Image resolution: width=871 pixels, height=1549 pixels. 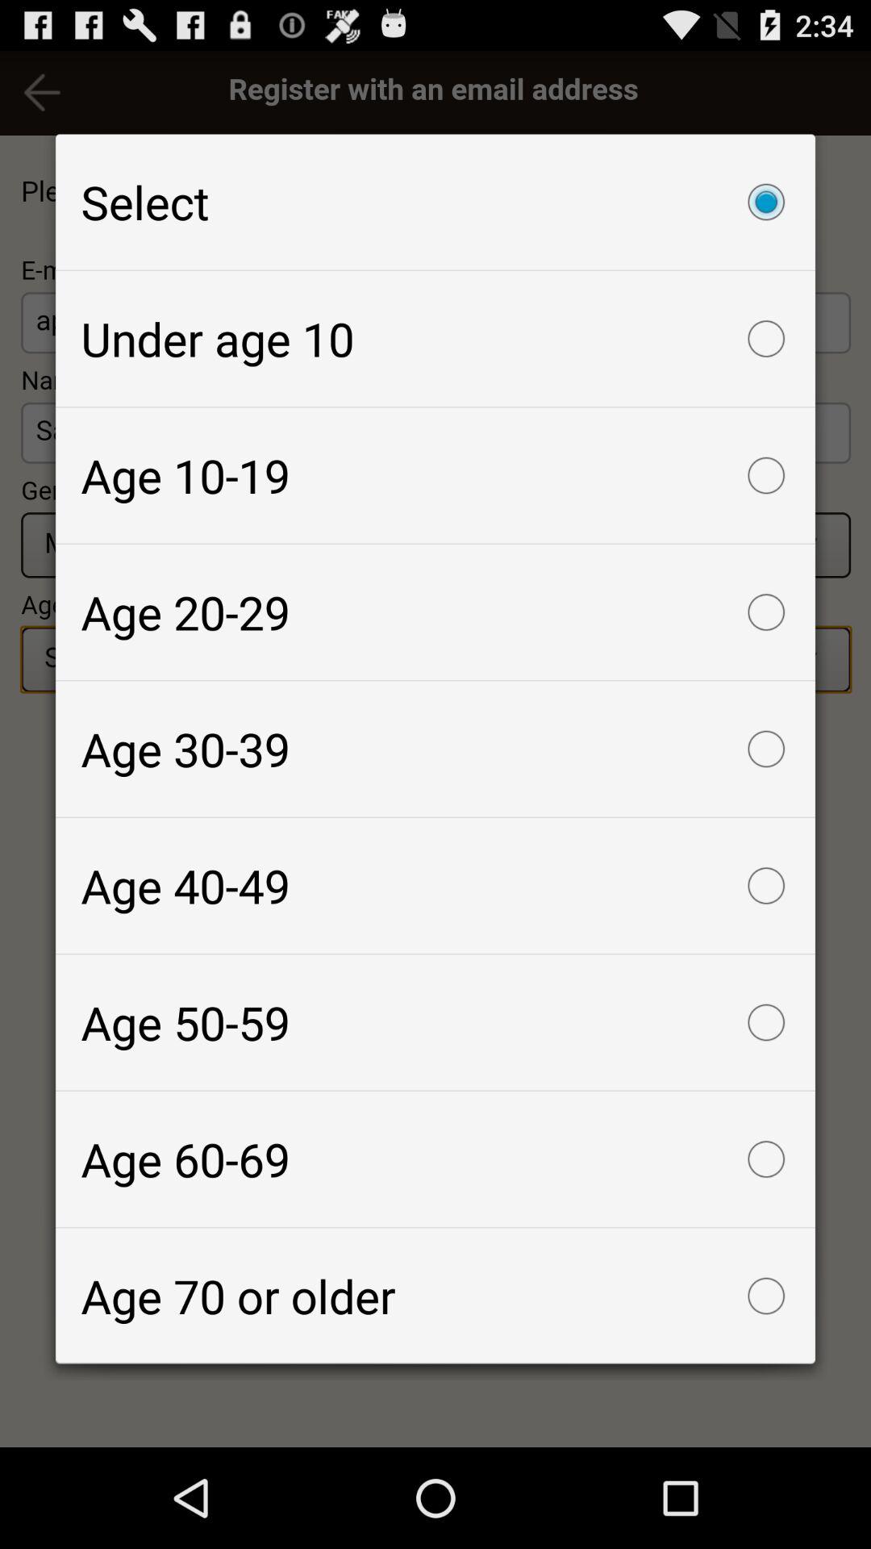 What do you see at coordinates (435, 202) in the screenshot?
I see `flip to select item` at bounding box center [435, 202].